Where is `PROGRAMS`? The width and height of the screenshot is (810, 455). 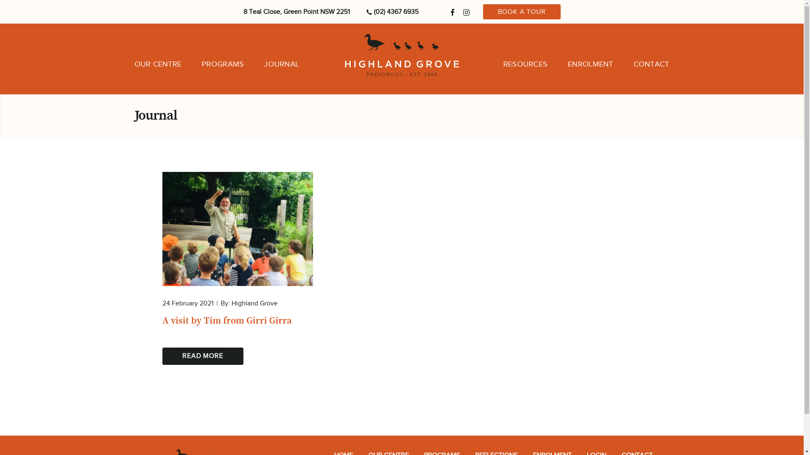 PROGRAMS is located at coordinates (223, 64).